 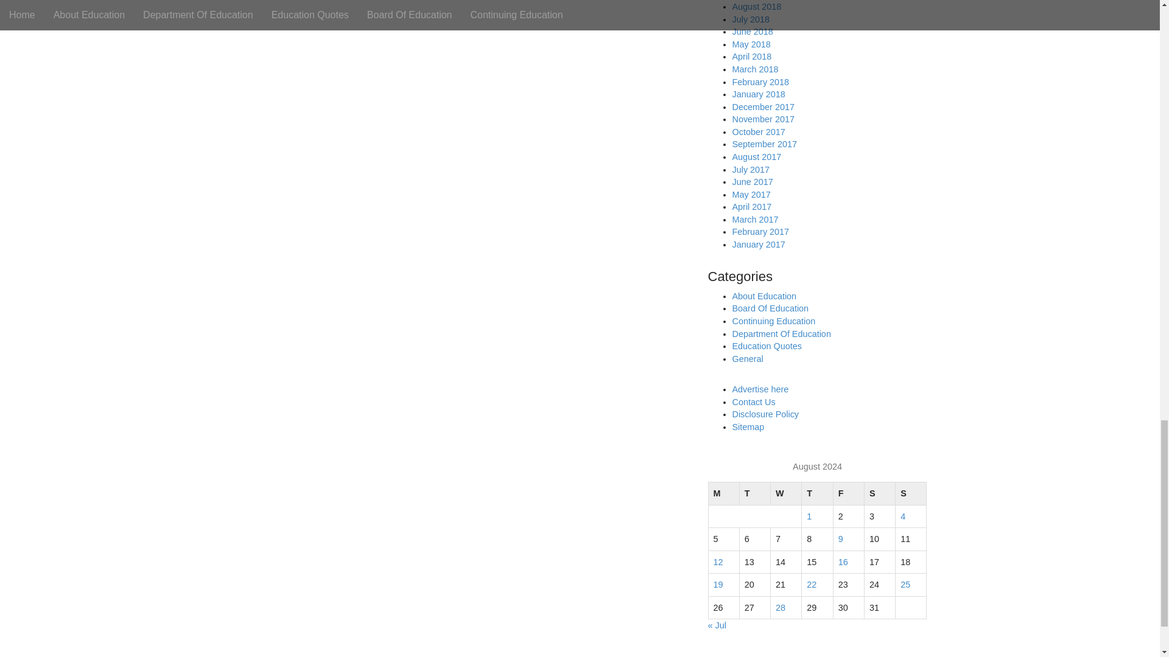 I want to click on Tuesday, so click(x=754, y=493).